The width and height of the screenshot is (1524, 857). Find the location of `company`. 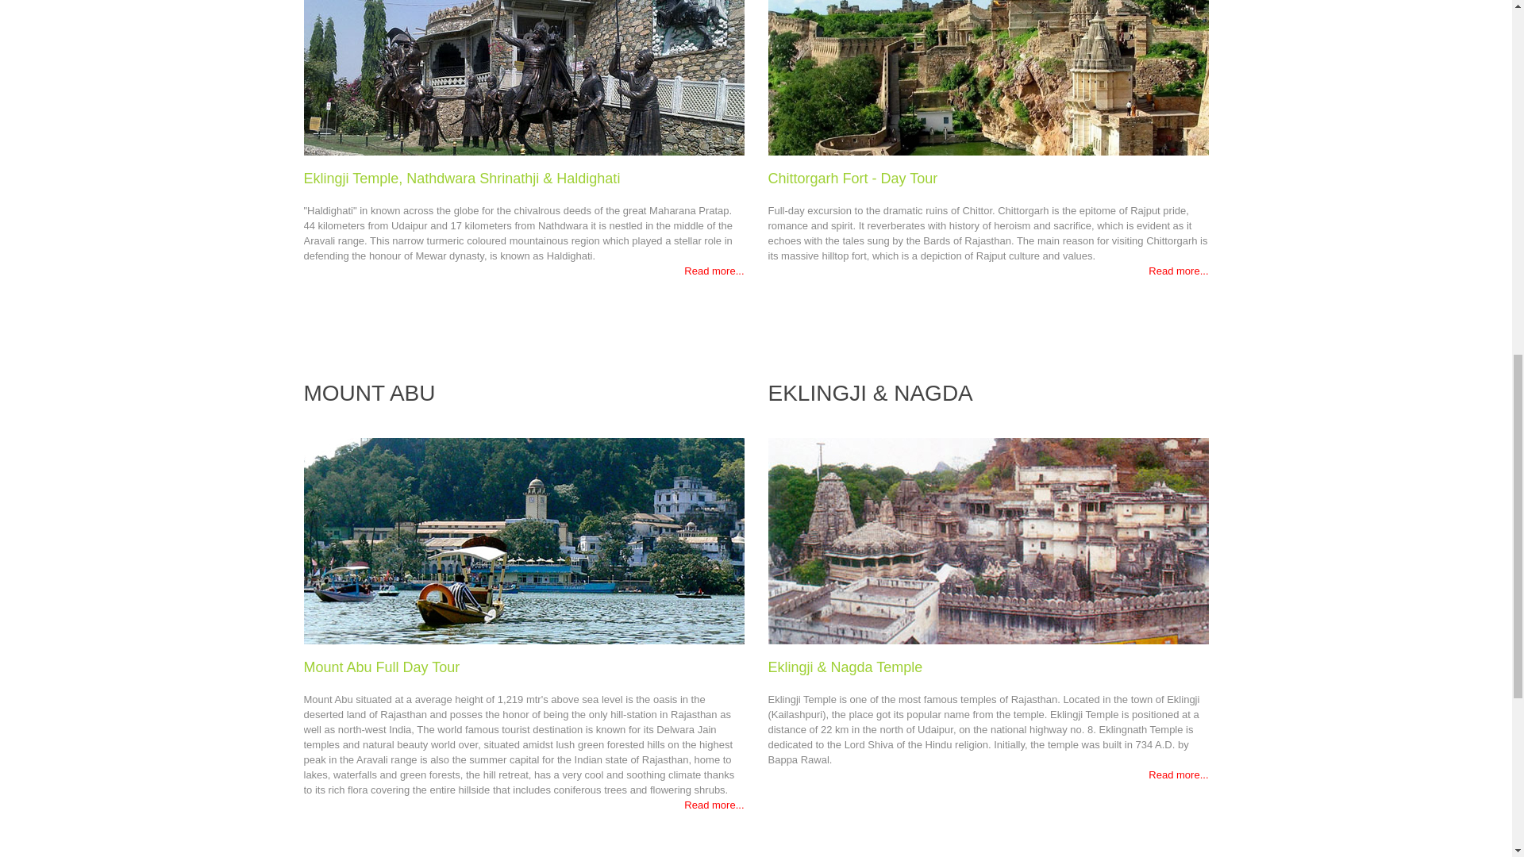

company is located at coordinates (987, 78).